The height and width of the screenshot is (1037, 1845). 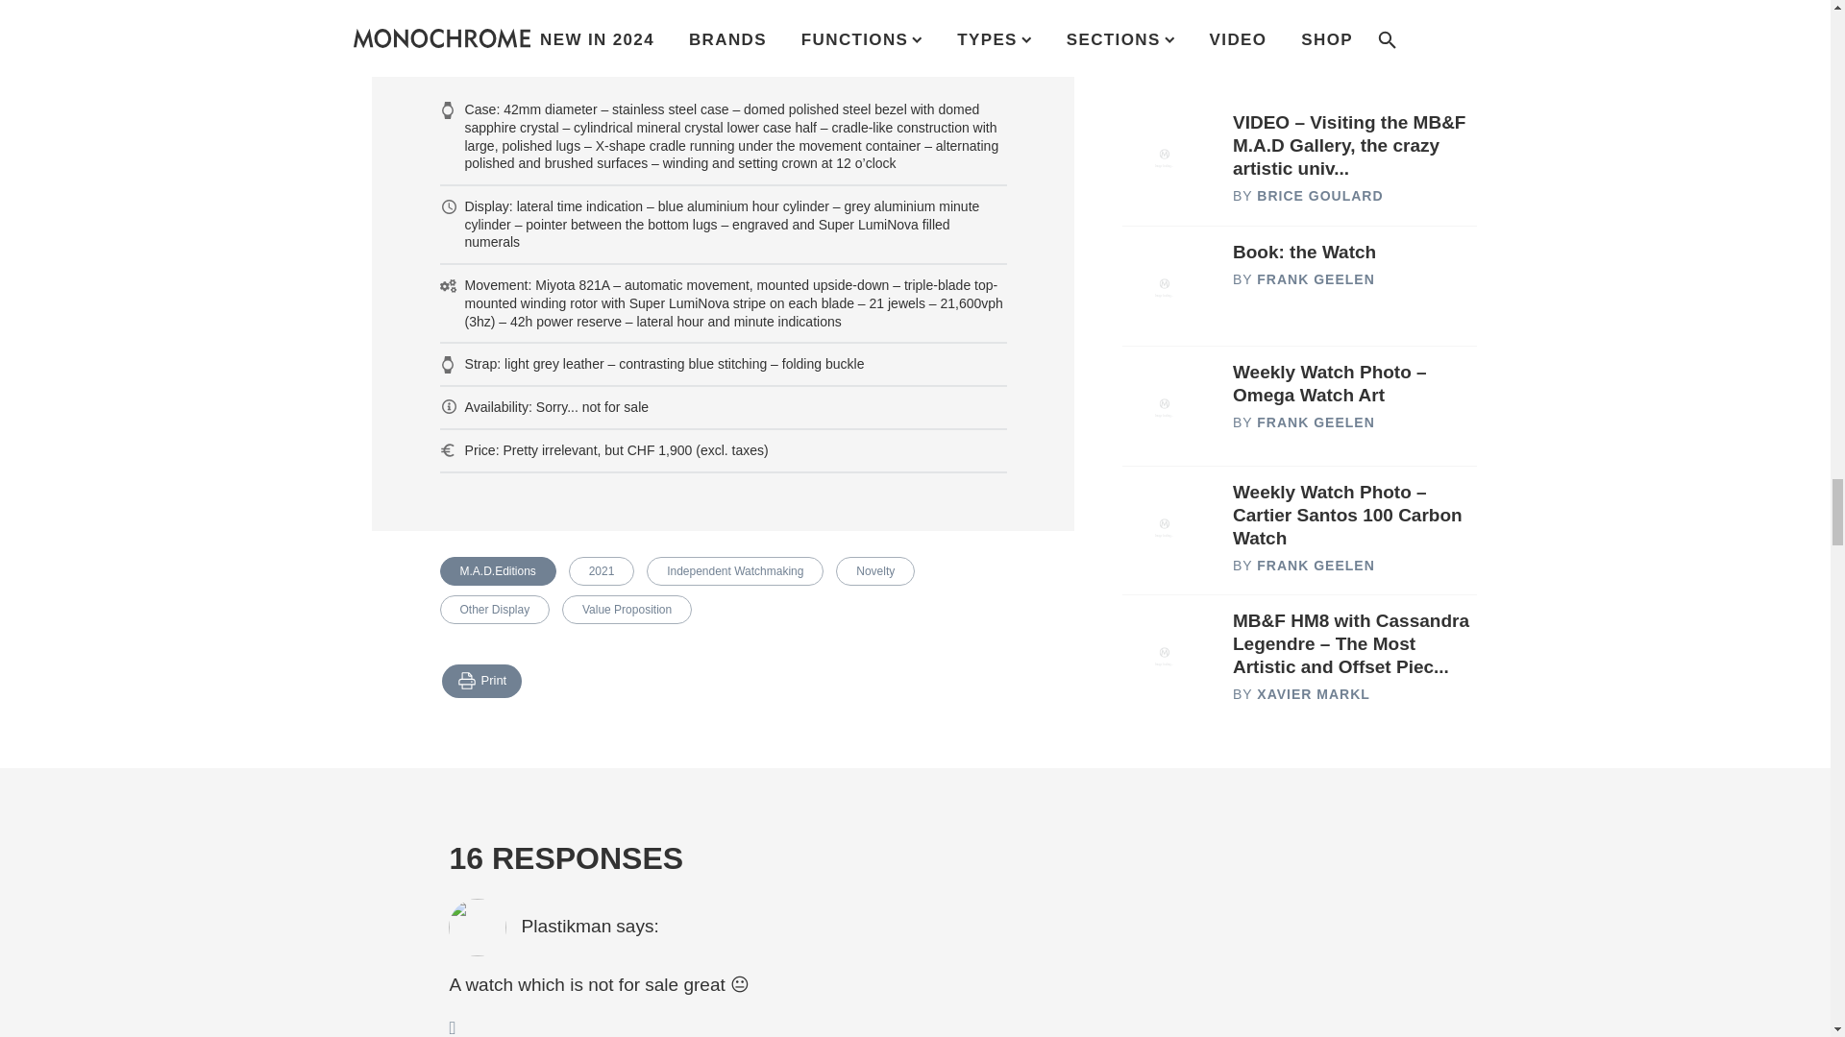 I want to click on M.A.D.Editions, so click(x=498, y=570).